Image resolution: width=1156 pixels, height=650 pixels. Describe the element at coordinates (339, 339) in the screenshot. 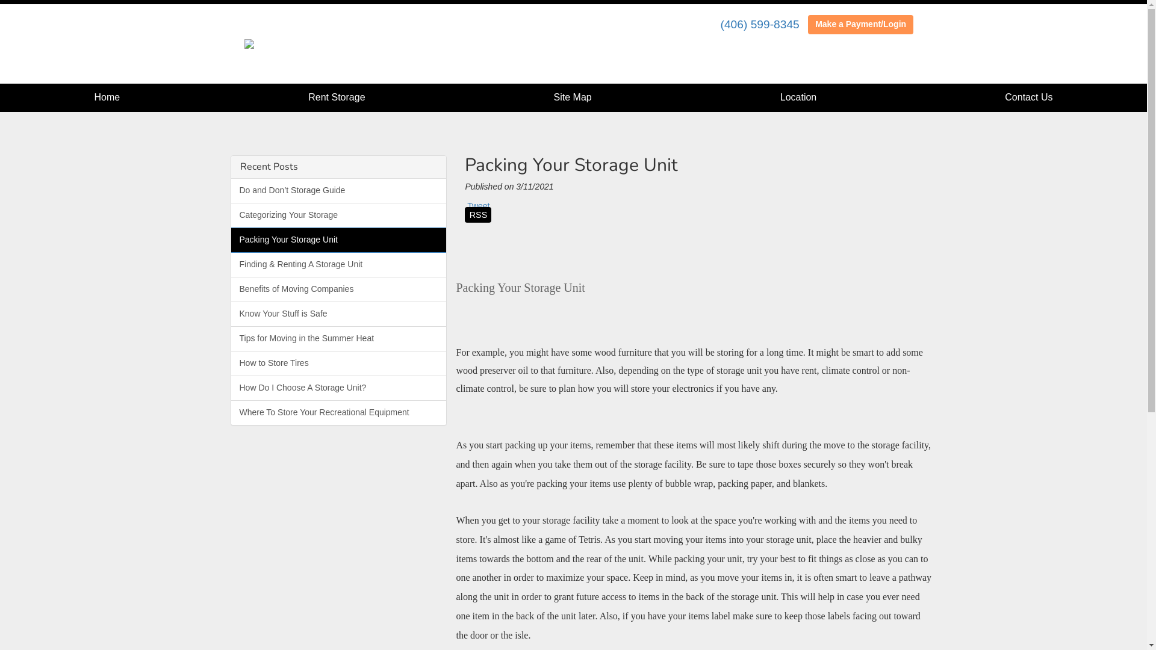

I see `Tips for Moving in the Summer Heat` at that location.